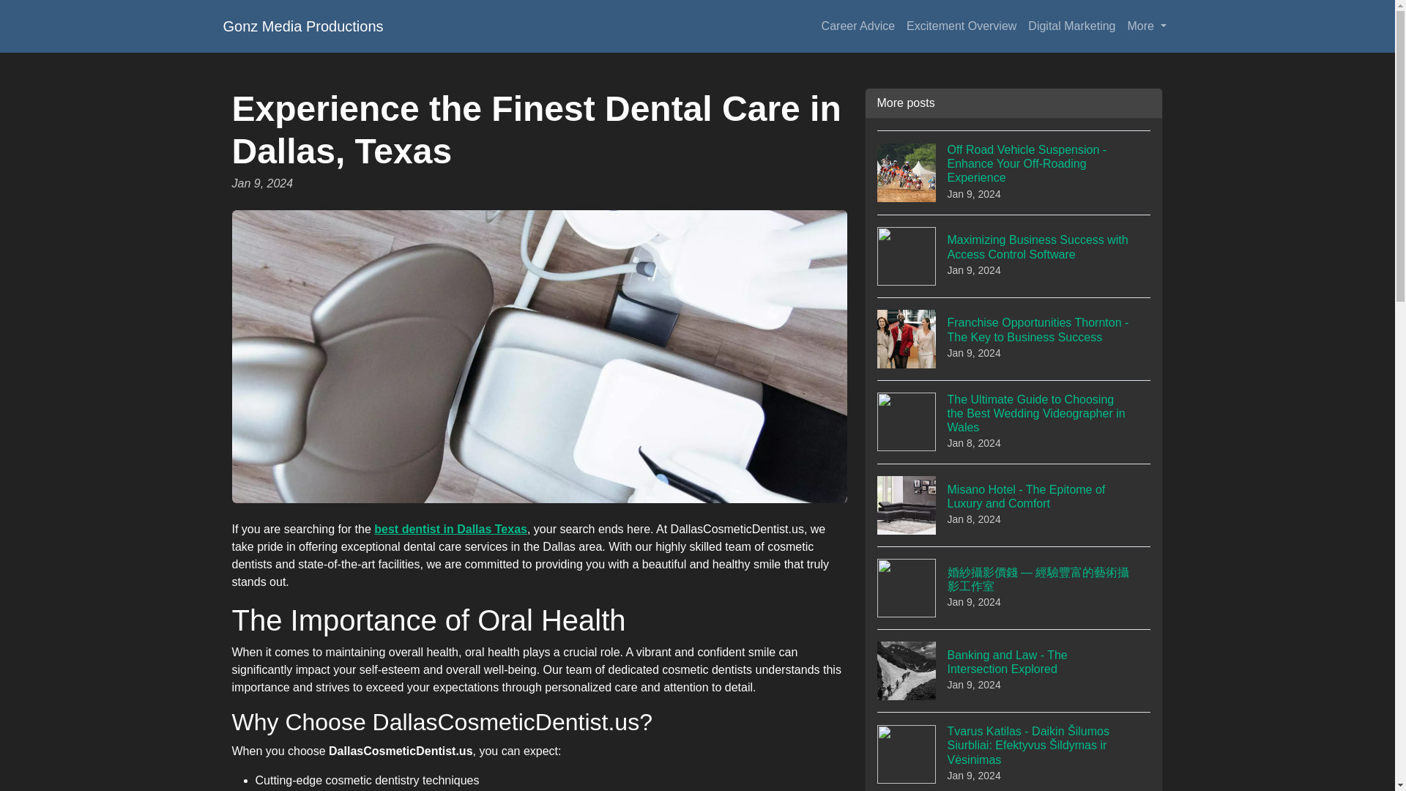  Describe the element at coordinates (1014, 670) in the screenshot. I see `Excitement Overview` at that location.